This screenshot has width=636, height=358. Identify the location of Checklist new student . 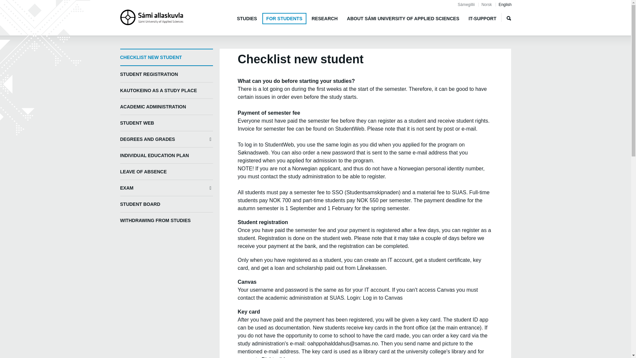
(505, 4).